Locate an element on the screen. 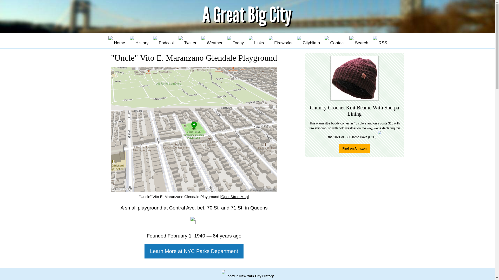  Search is located at coordinates (358, 41).